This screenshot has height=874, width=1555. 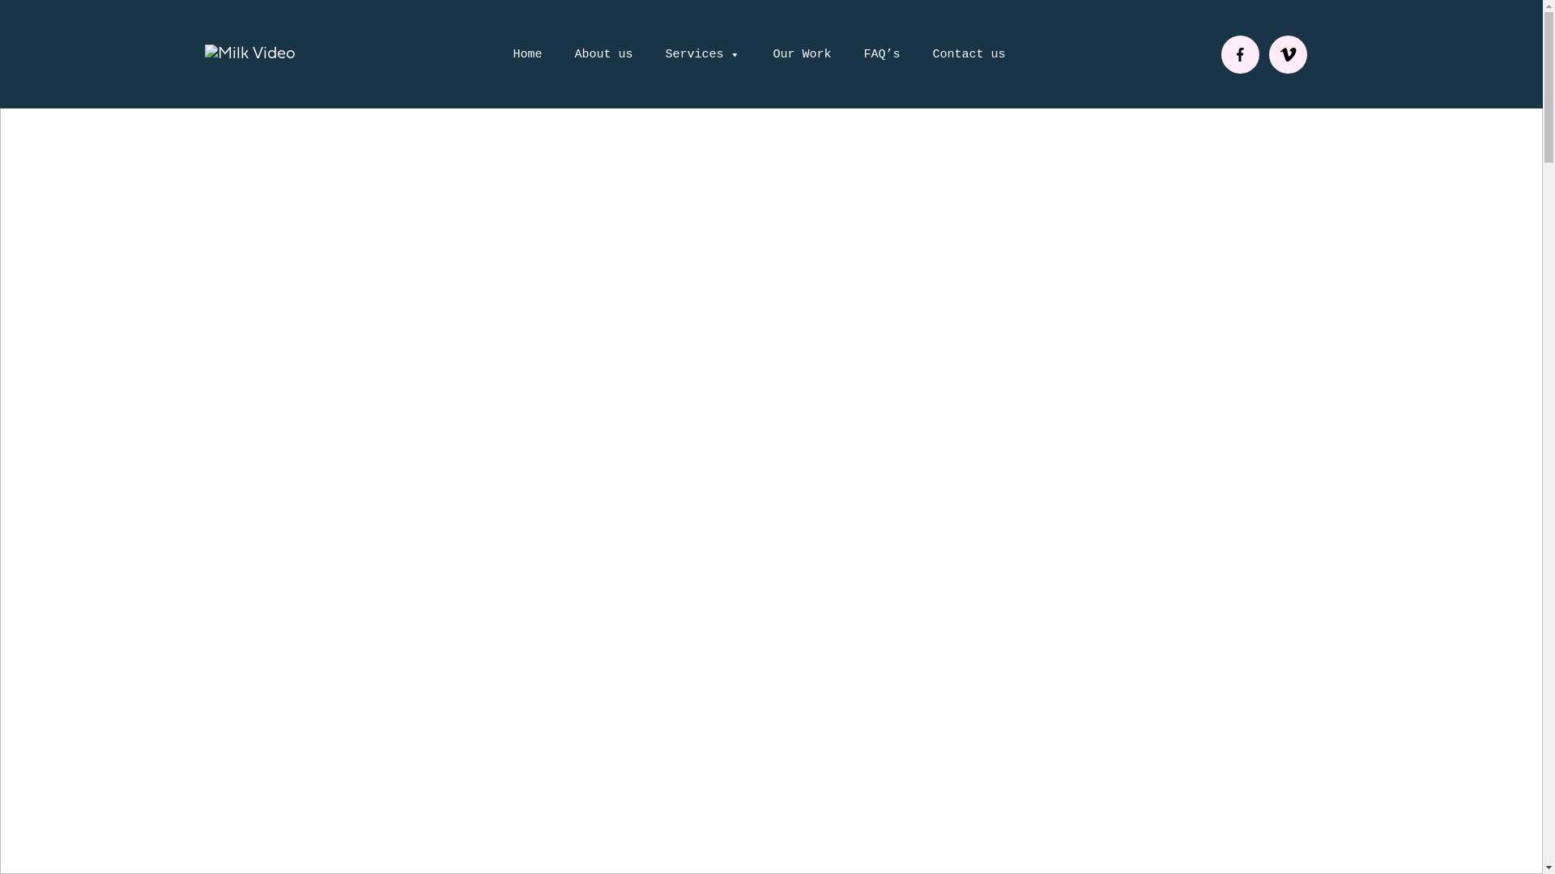 What do you see at coordinates (603, 55) in the screenshot?
I see `About us` at bounding box center [603, 55].